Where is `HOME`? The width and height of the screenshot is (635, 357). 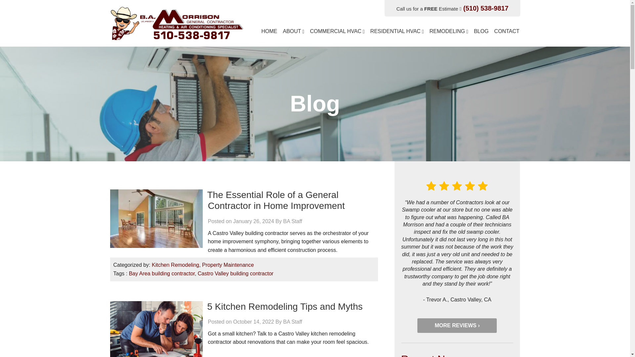
HOME is located at coordinates (271, 35).